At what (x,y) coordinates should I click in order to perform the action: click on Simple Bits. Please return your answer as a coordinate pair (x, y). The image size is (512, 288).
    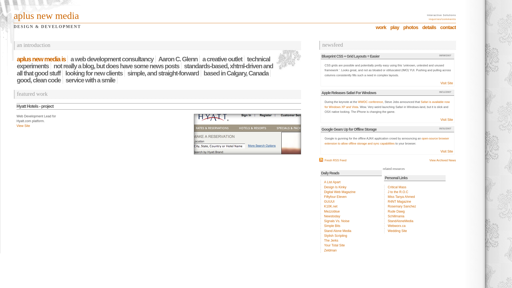
    Looking at the image, I should click on (351, 226).